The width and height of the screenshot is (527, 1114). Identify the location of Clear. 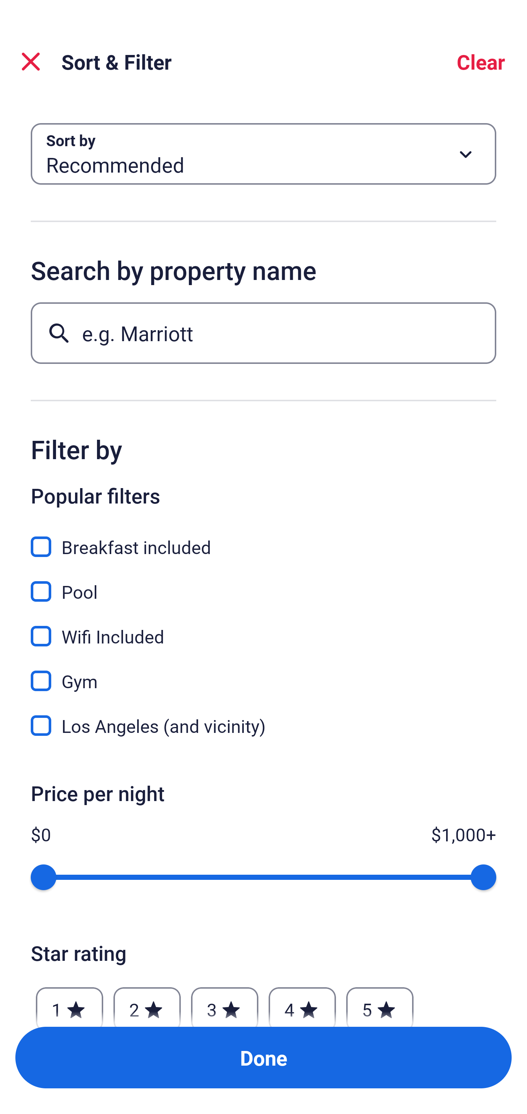
(481, 62).